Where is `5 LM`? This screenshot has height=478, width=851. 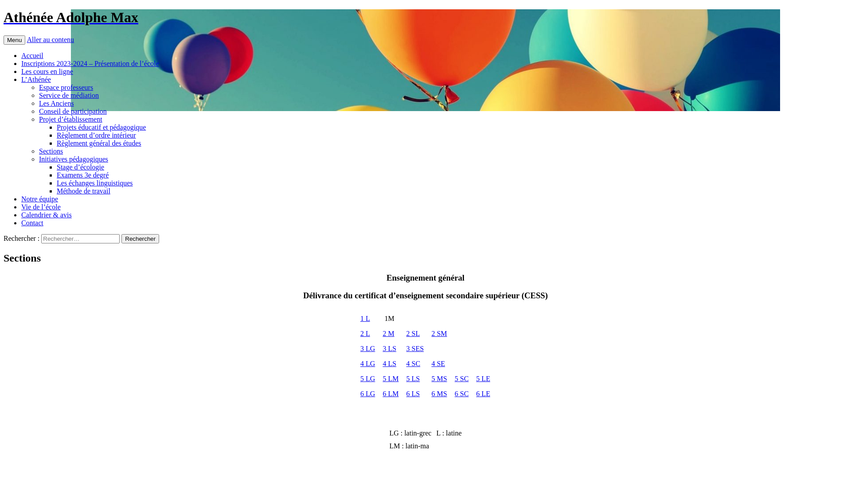
5 LM is located at coordinates (390, 379).